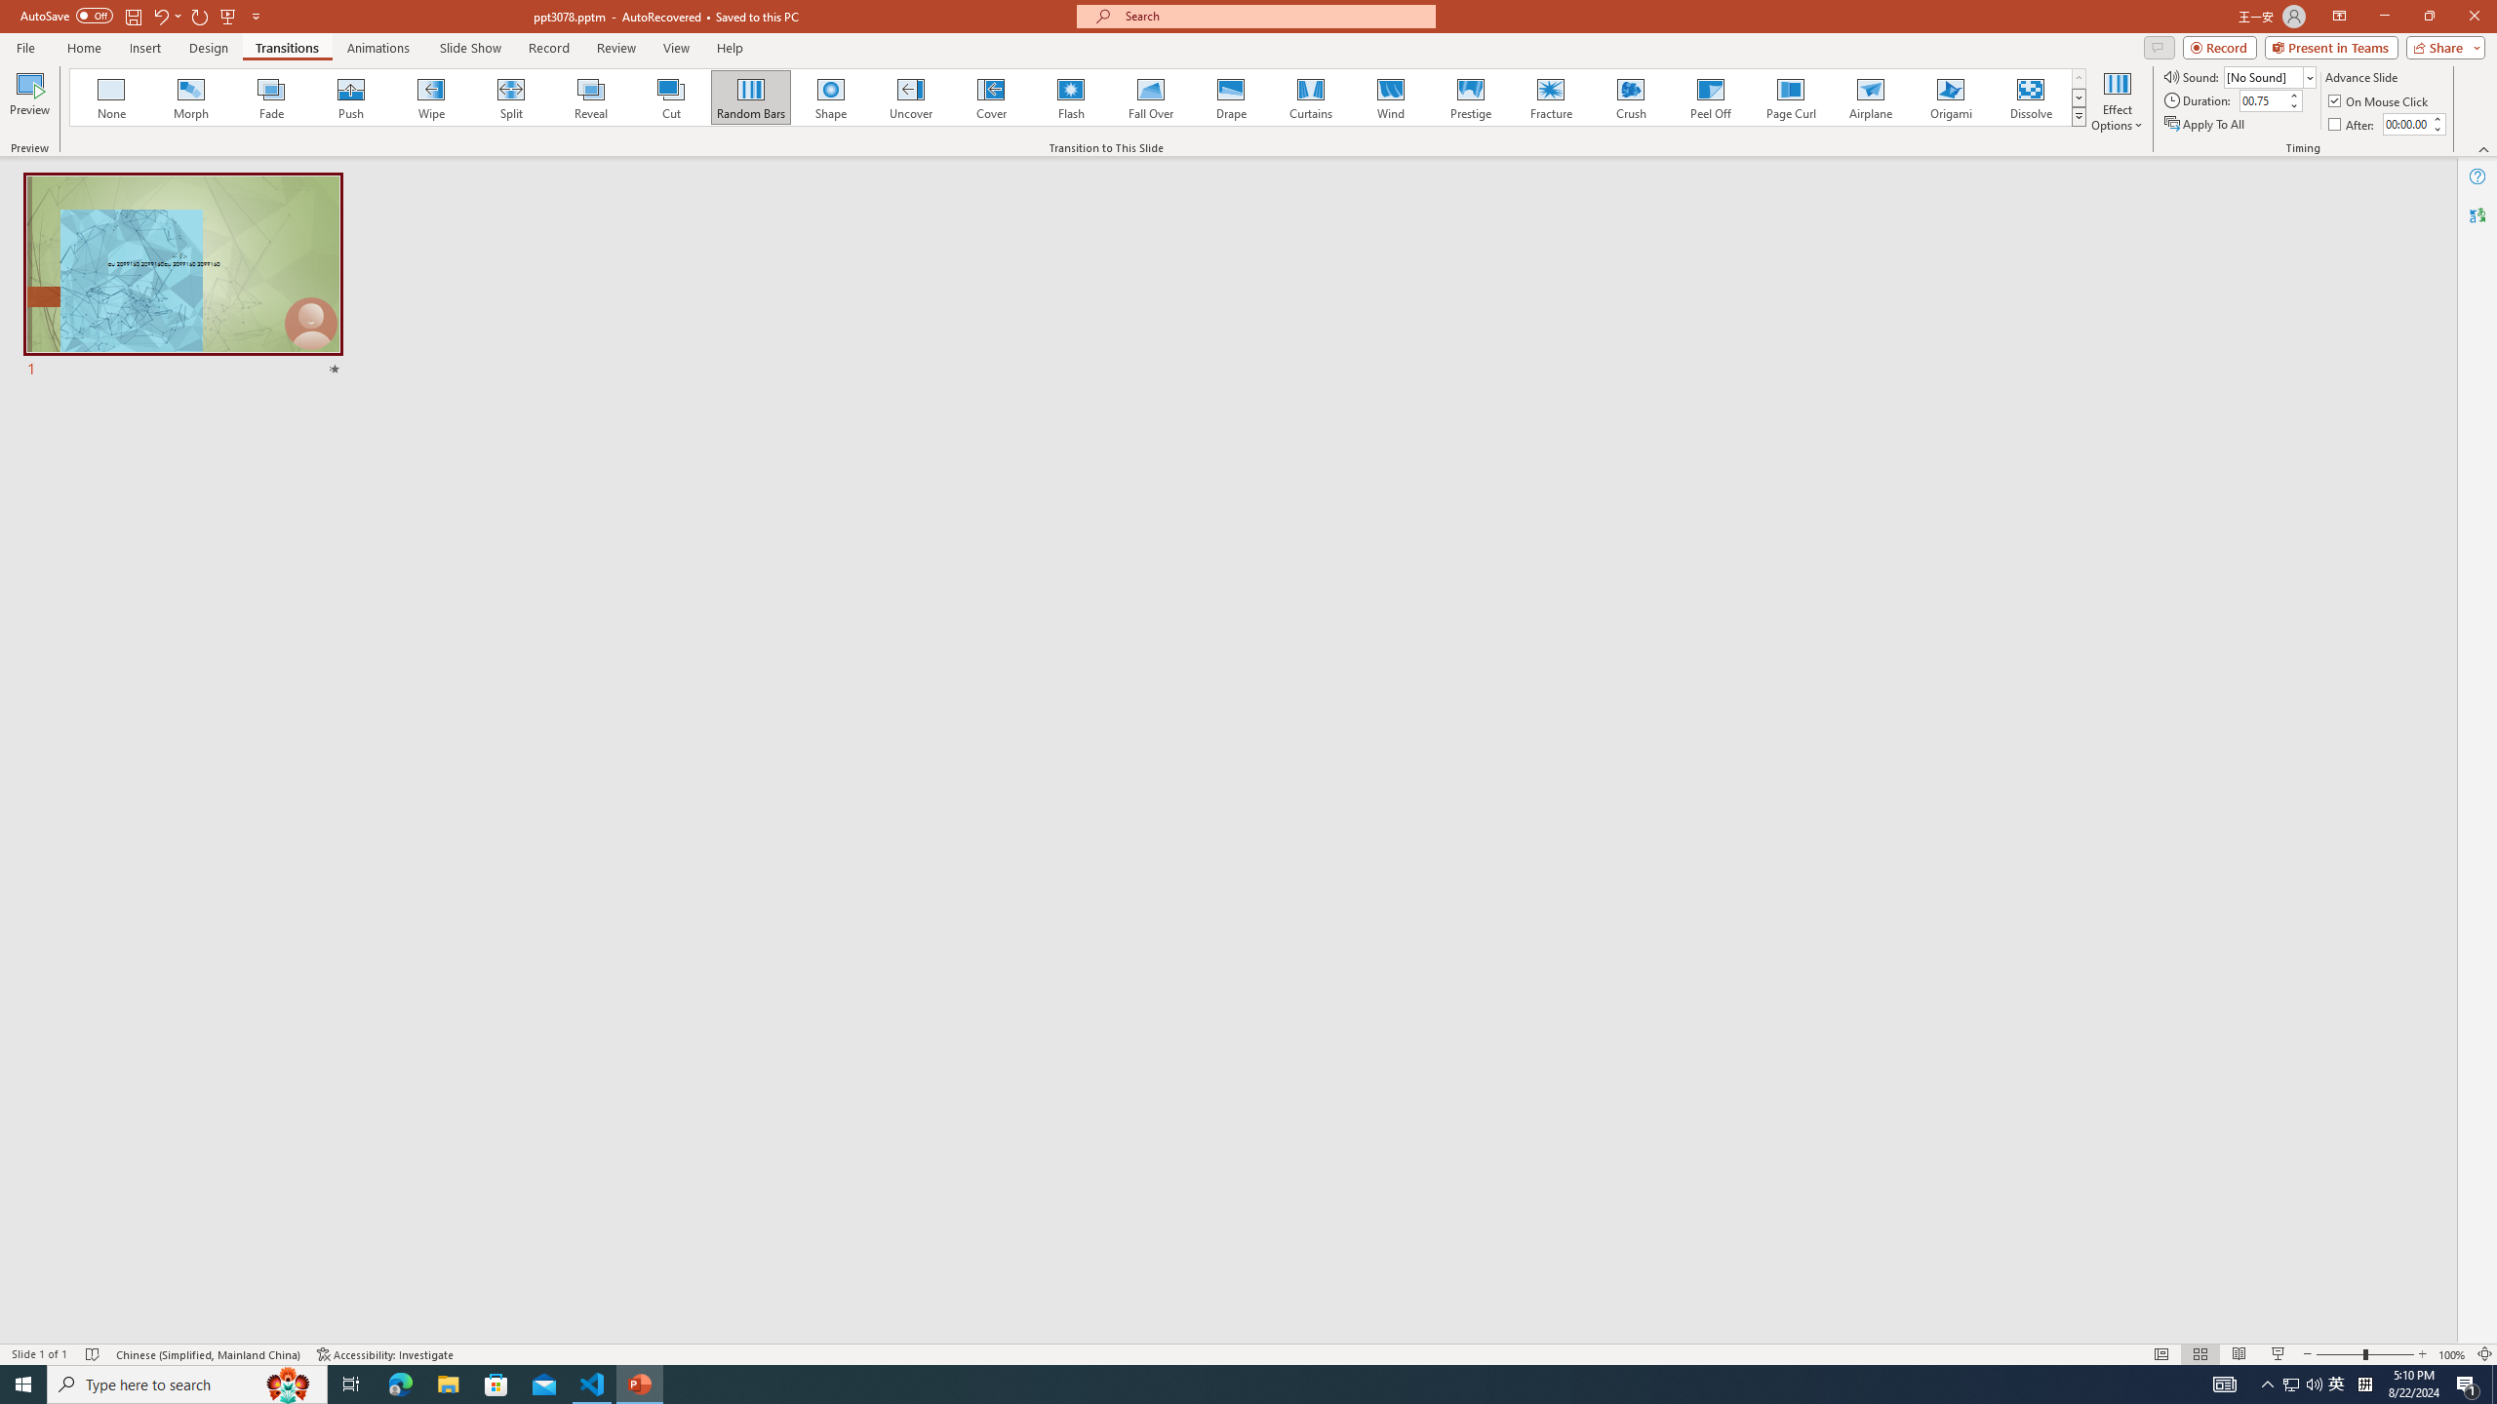  What do you see at coordinates (1790, 97) in the screenshot?
I see `Page Curl` at bounding box center [1790, 97].